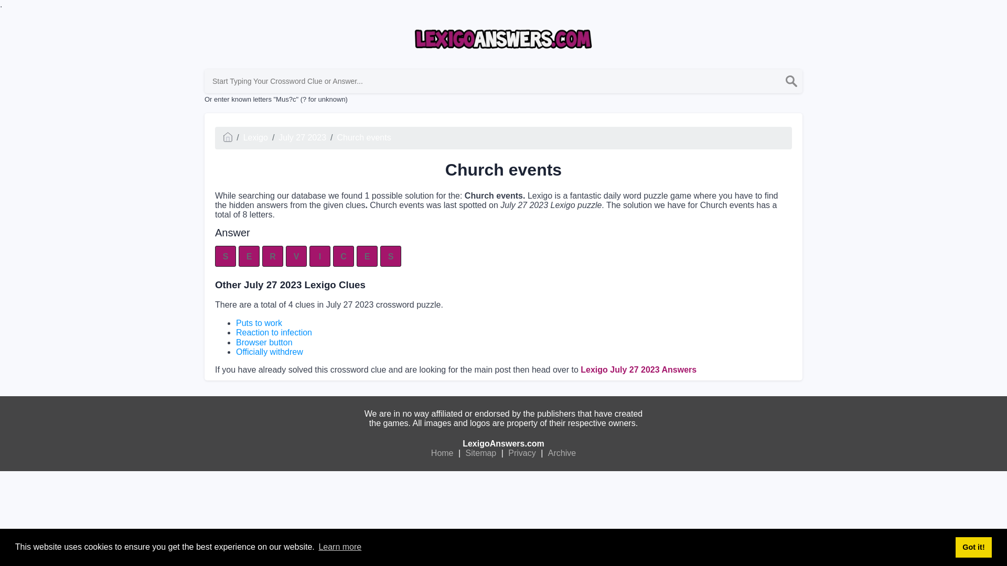  I want to click on Church events, so click(364, 137).